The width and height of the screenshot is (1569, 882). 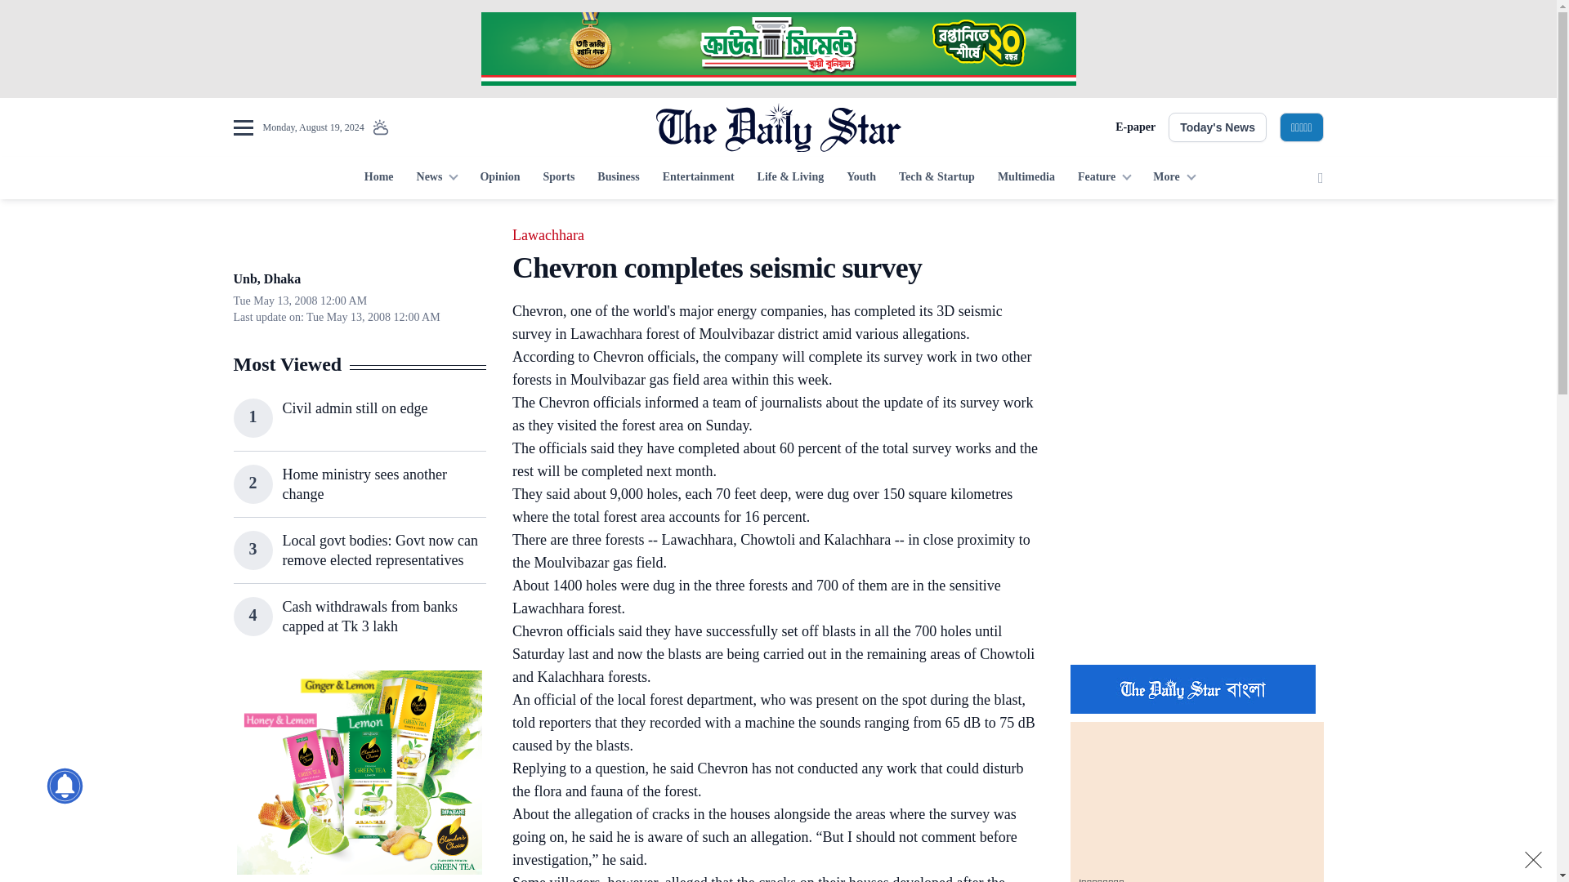 I want to click on Youth, so click(x=861, y=178).